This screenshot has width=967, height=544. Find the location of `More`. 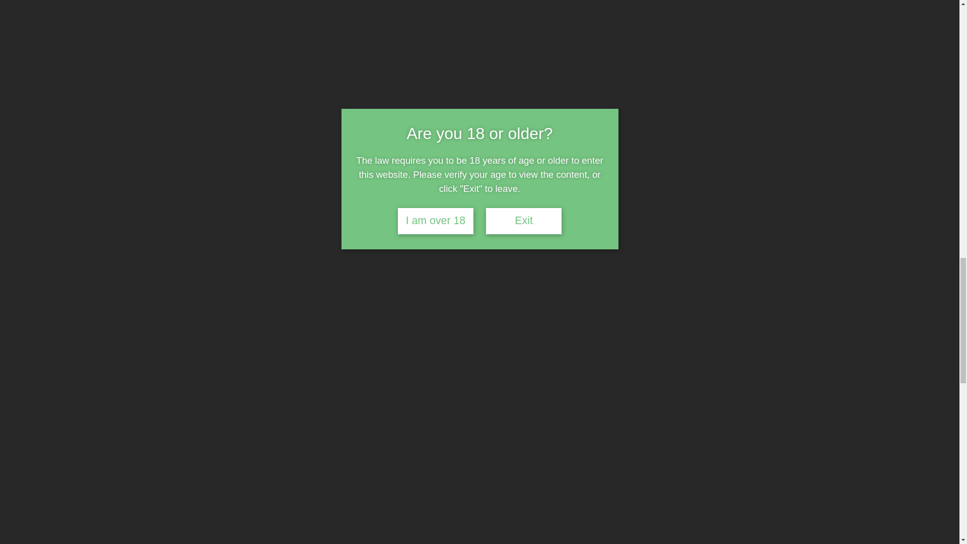

More is located at coordinates (234, 397).